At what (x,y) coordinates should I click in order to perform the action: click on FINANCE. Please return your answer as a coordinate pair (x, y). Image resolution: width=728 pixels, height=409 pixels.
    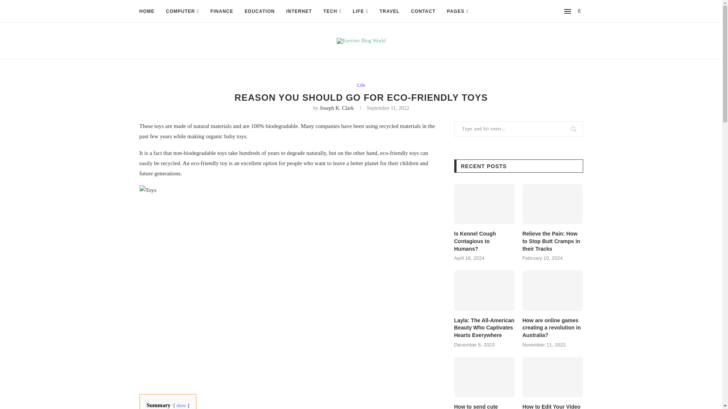
    Looking at the image, I should click on (221, 11).